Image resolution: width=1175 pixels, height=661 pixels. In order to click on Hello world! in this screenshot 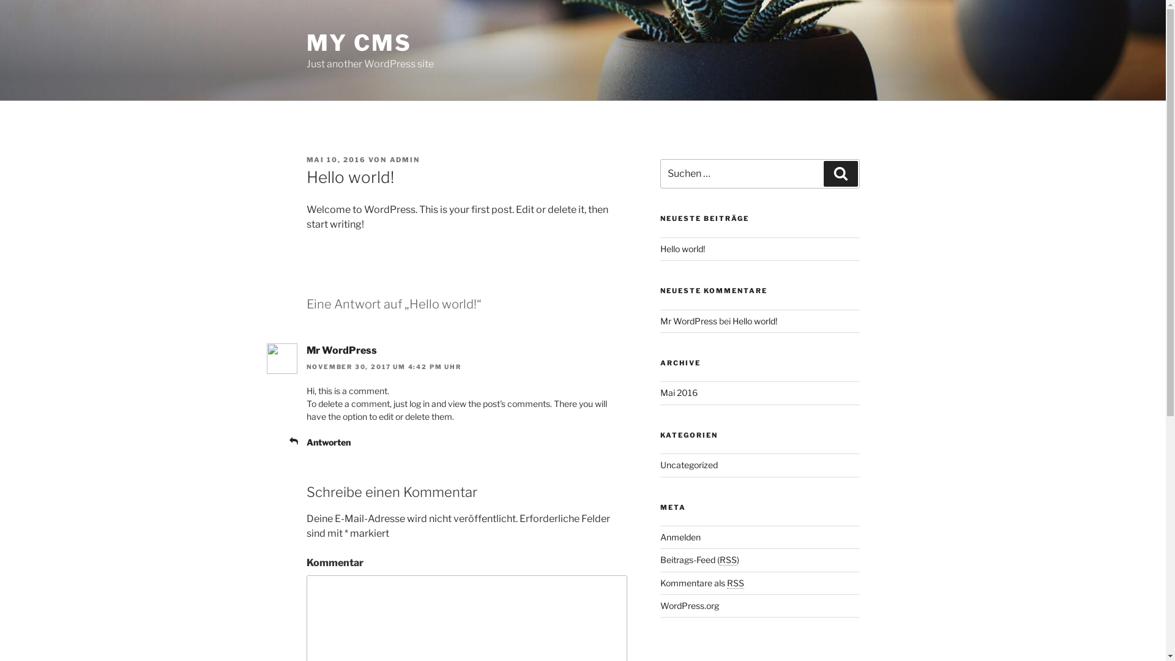, I will do `click(755, 321)`.